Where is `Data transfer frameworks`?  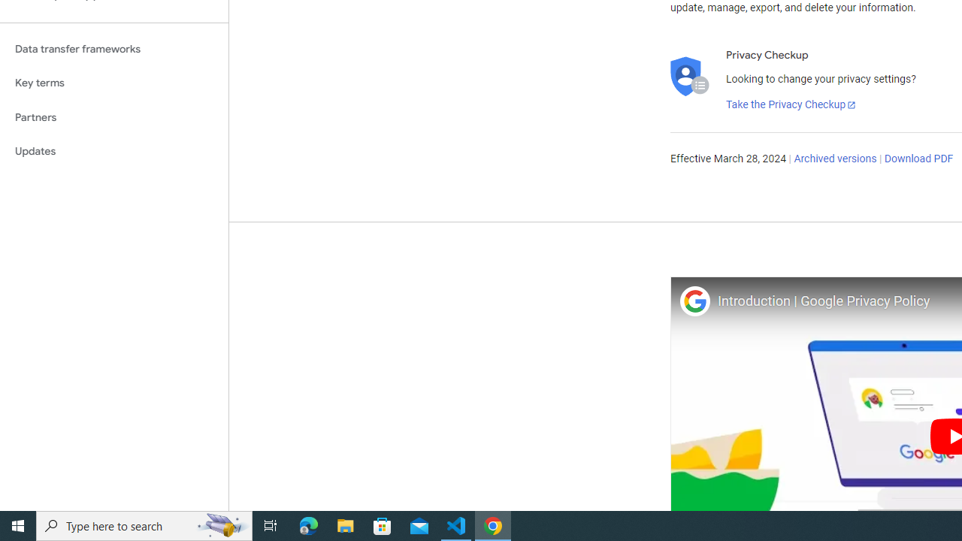 Data transfer frameworks is located at coordinates (114, 49).